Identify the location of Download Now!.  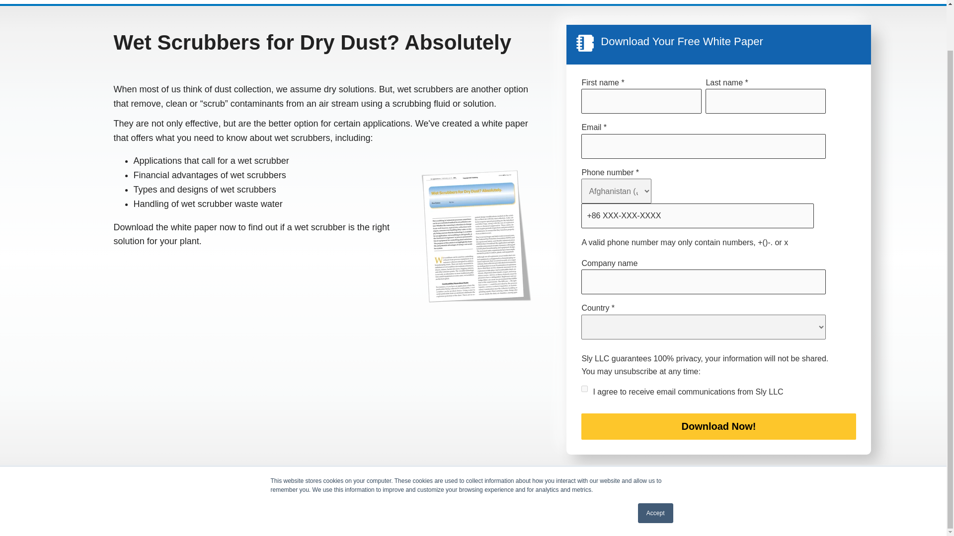
(718, 426).